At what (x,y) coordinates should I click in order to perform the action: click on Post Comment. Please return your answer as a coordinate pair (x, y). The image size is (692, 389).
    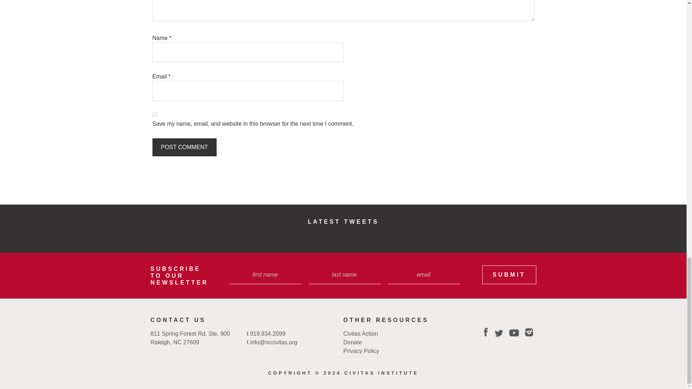
    Looking at the image, I should click on (184, 147).